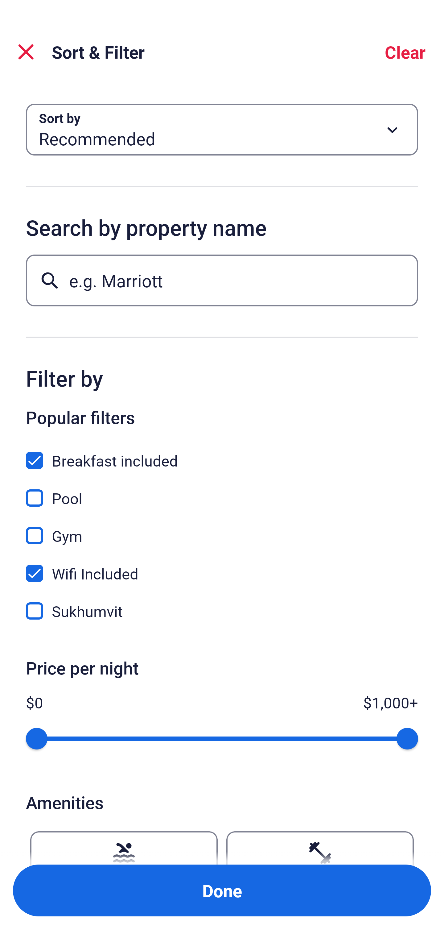 The width and height of the screenshot is (444, 938). Describe the element at coordinates (222, 130) in the screenshot. I see `Sort by Button Recommended` at that location.